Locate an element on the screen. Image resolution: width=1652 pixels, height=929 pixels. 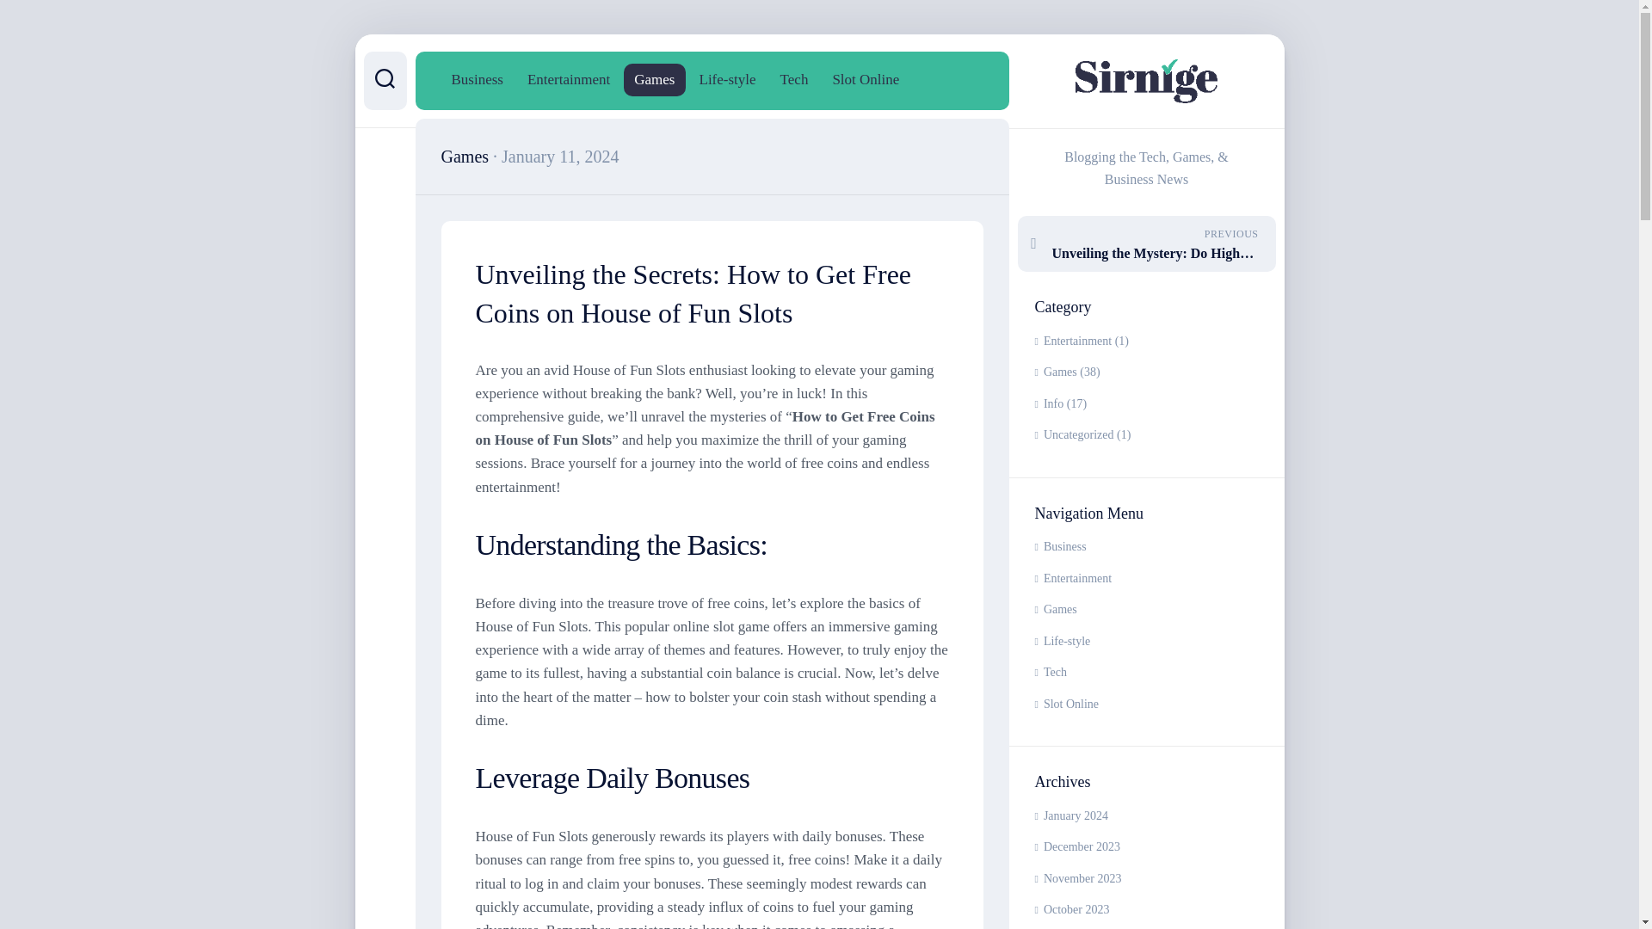
January 2024 is located at coordinates (1070, 815).